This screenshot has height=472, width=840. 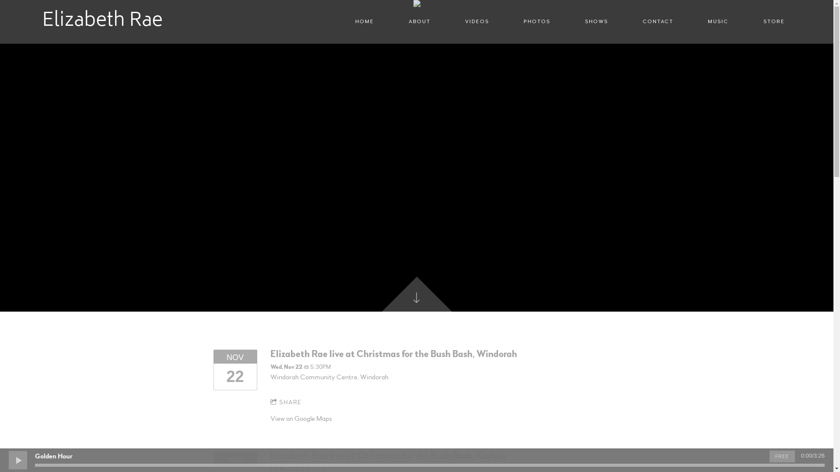 What do you see at coordinates (364, 22) in the screenshot?
I see `HOME` at bounding box center [364, 22].